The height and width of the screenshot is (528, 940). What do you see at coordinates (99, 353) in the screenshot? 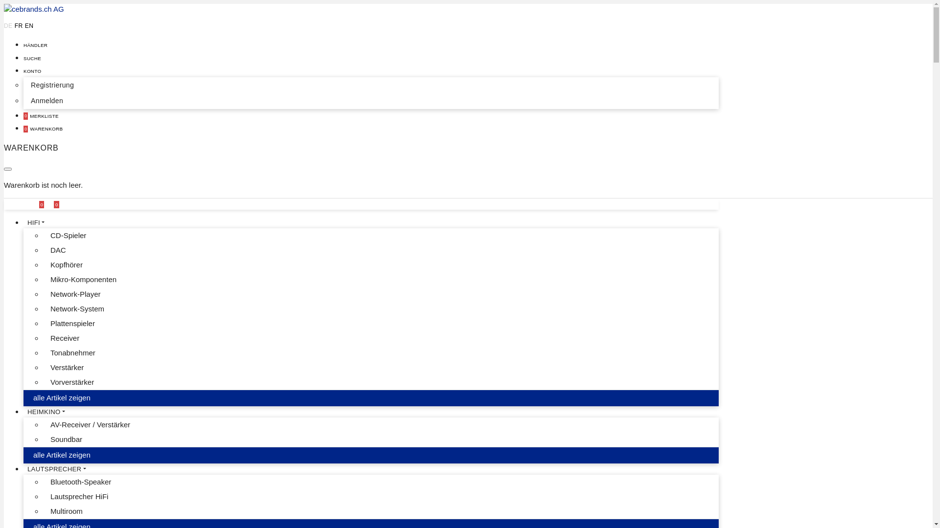
I see `Tonabnehmer` at bounding box center [99, 353].